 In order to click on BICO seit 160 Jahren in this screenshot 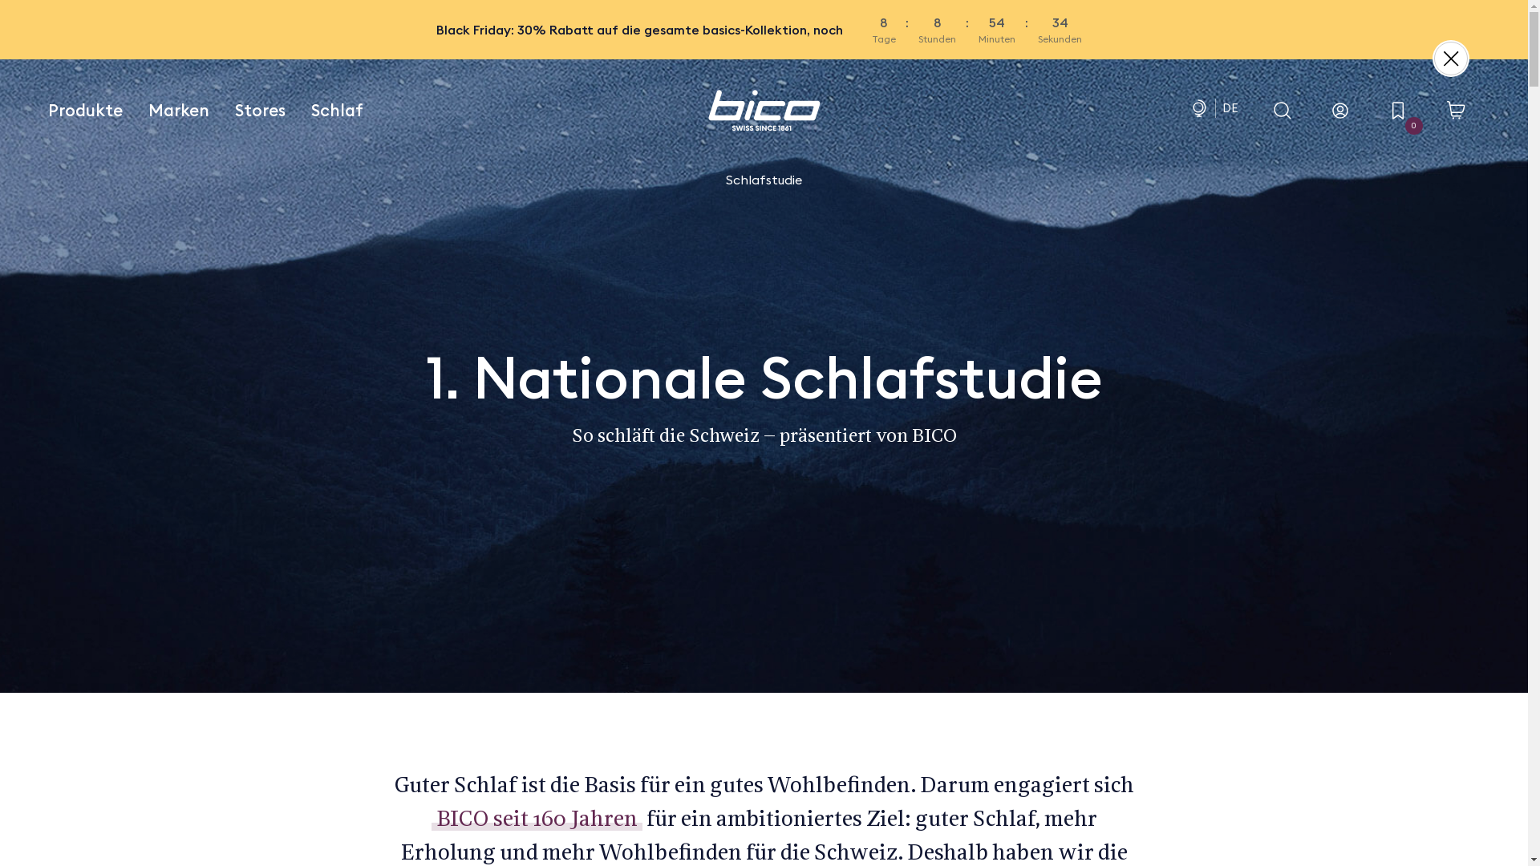, I will do `click(537, 820)`.